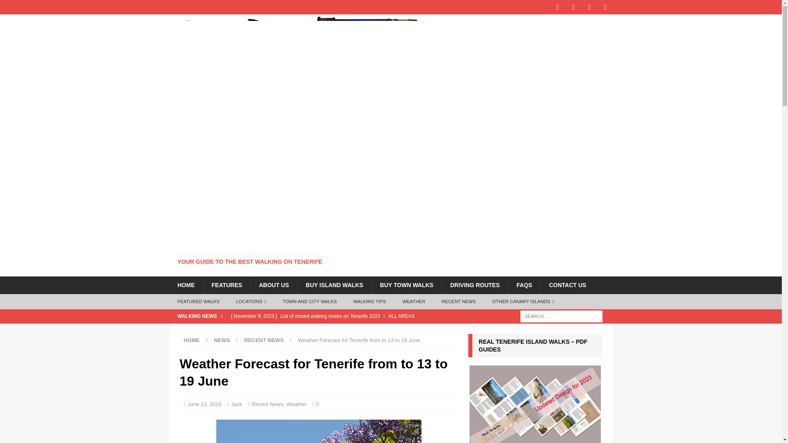  Describe the element at coordinates (334, 285) in the screenshot. I see `BUY ISLAND WALKS` at that location.